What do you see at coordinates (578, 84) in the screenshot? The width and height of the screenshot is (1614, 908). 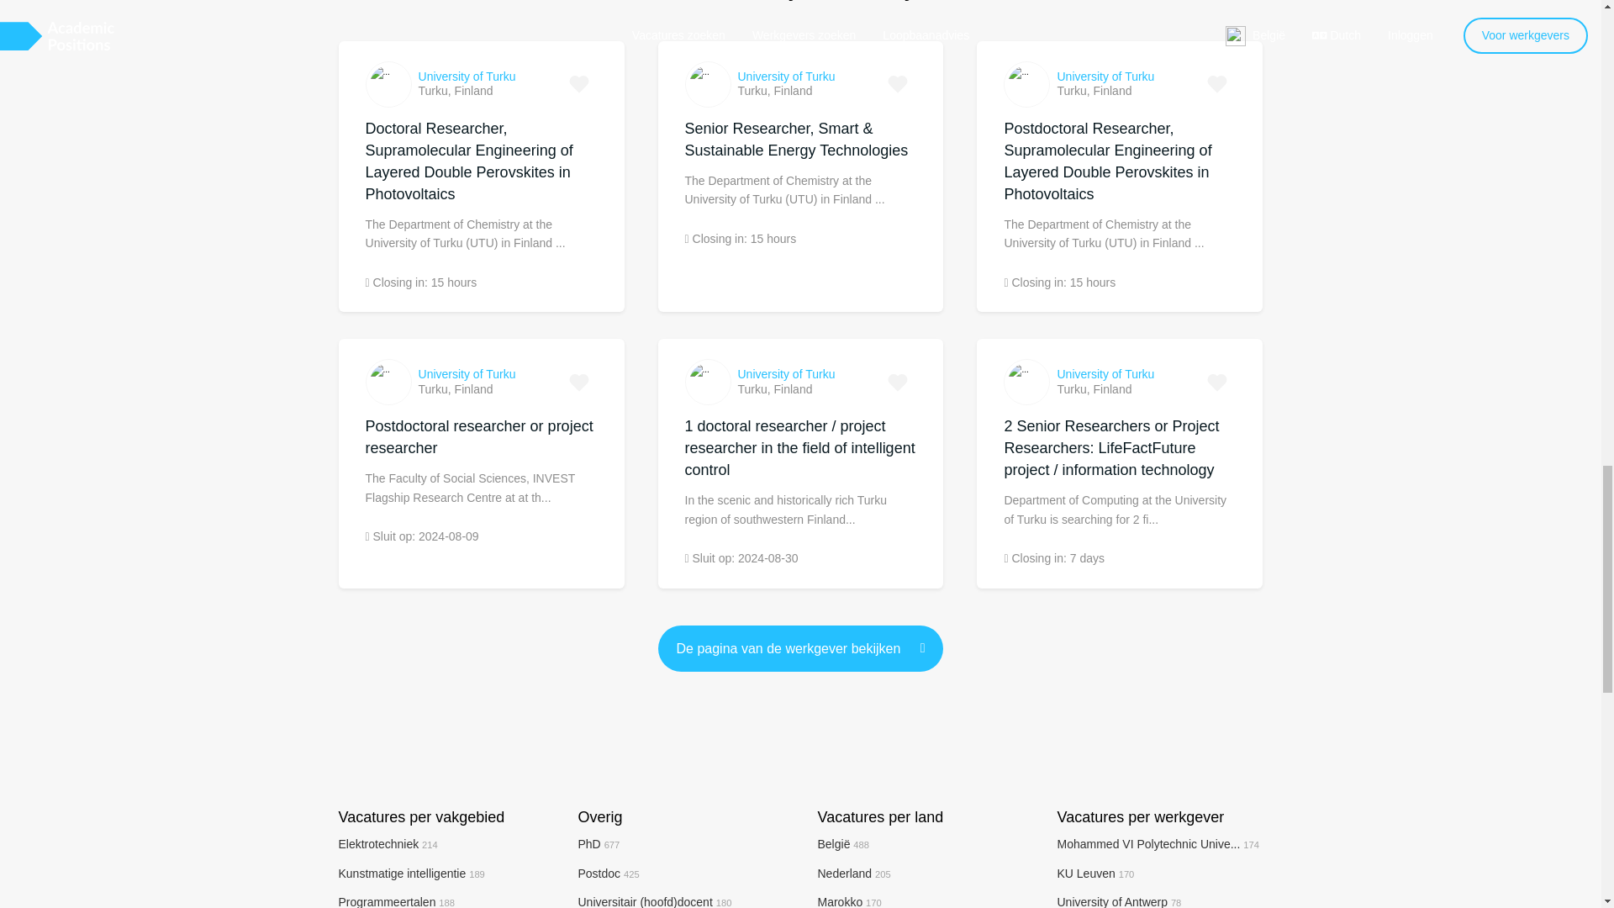 I see `Log in om de vacature aan je favorieten toe te voegen.` at bounding box center [578, 84].